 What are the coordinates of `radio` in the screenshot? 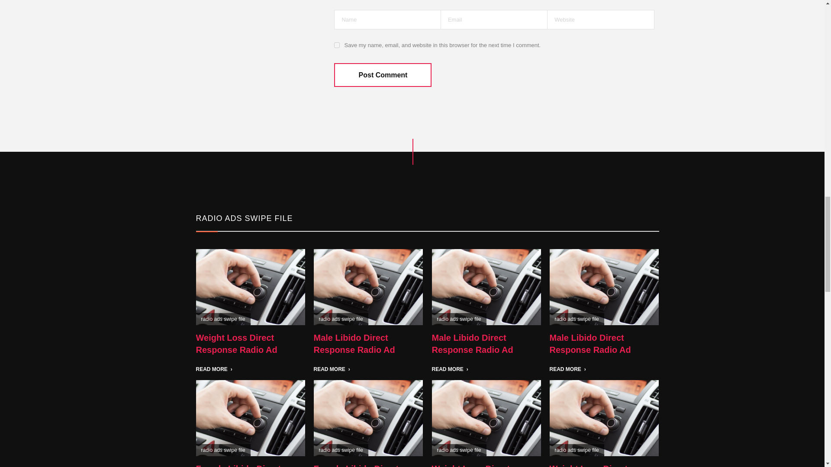 It's located at (604, 286).